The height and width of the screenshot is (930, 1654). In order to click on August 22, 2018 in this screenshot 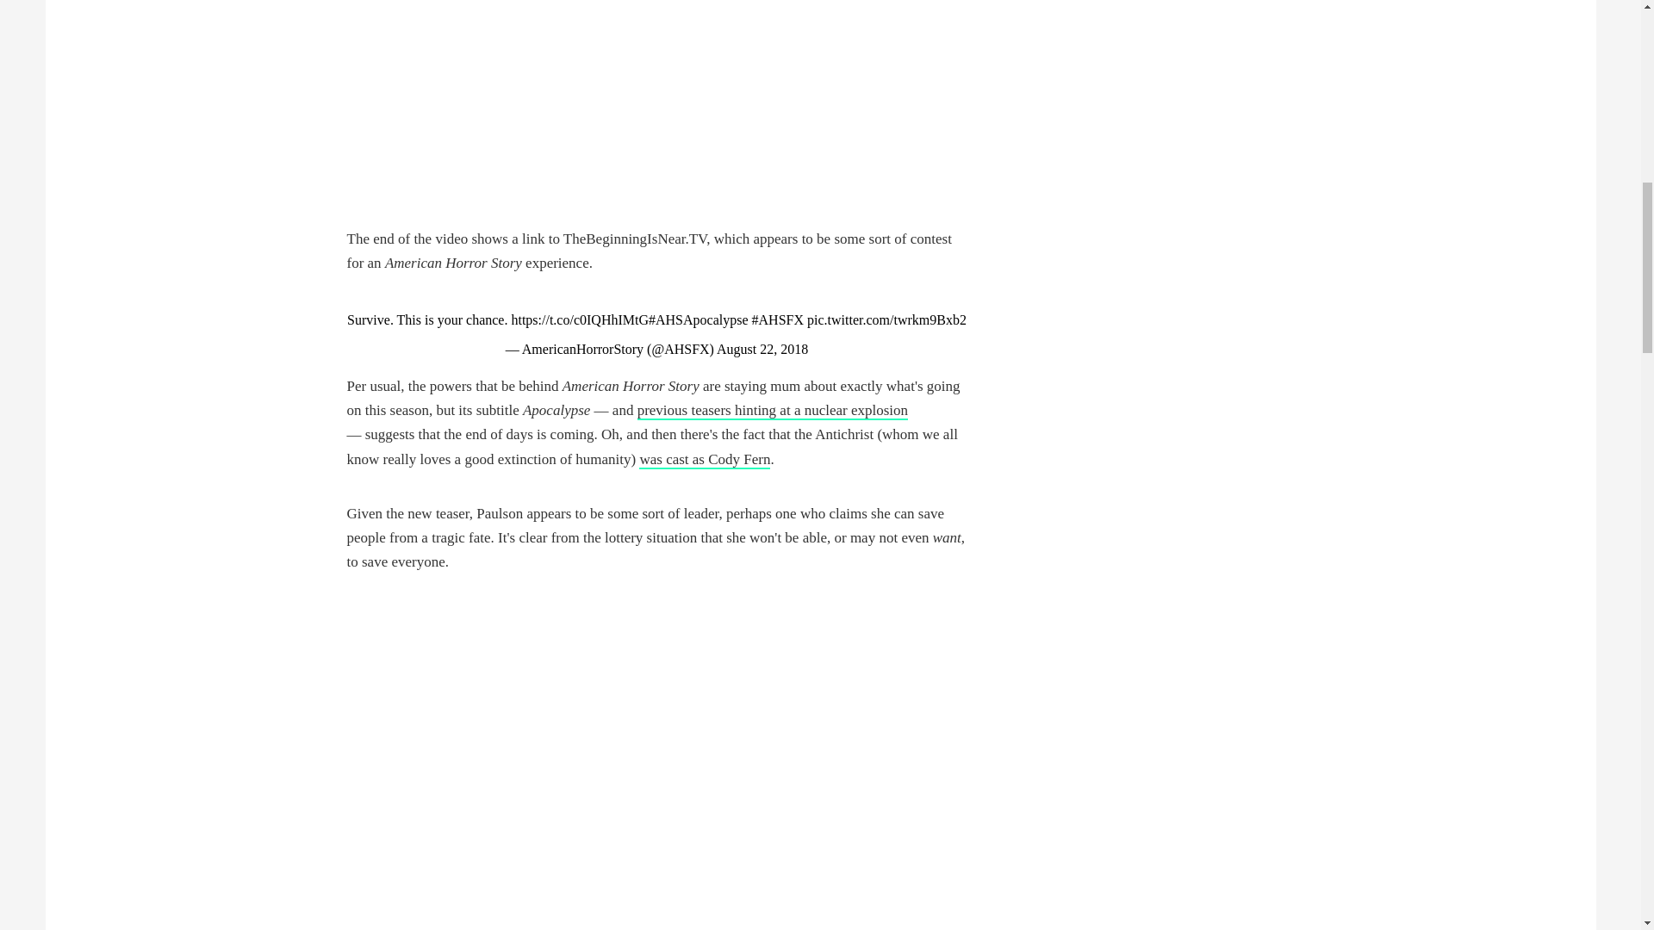, I will do `click(762, 349)`.